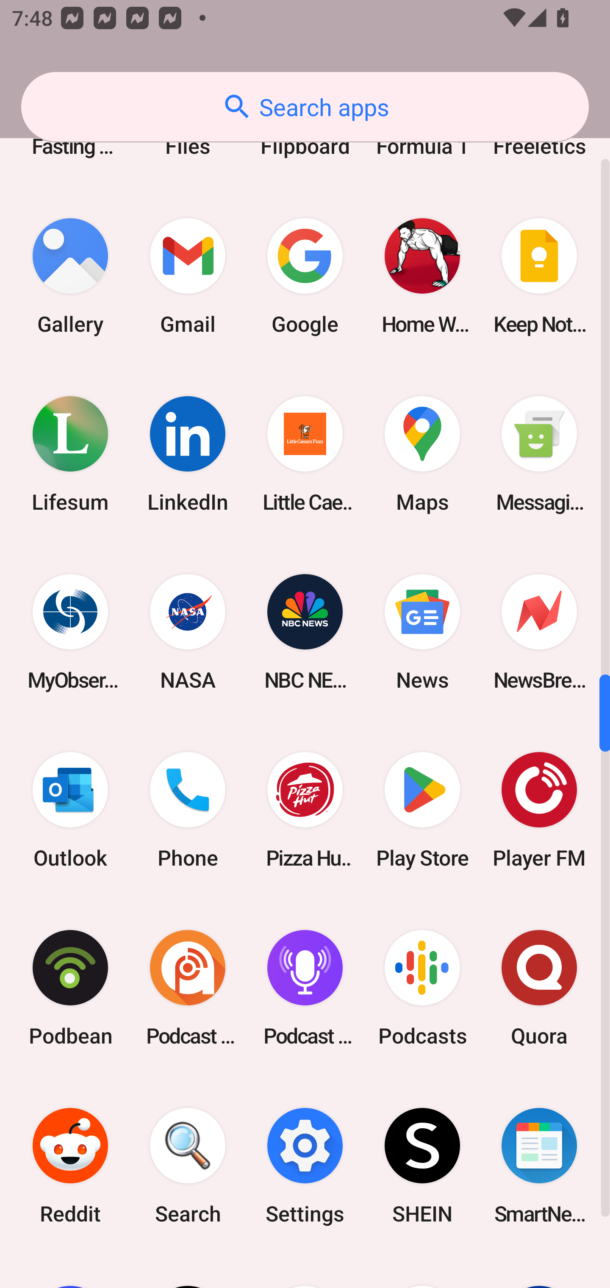  What do you see at coordinates (422, 1165) in the screenshot?
I see `SHEIN` at bounding box center [422, 1165].